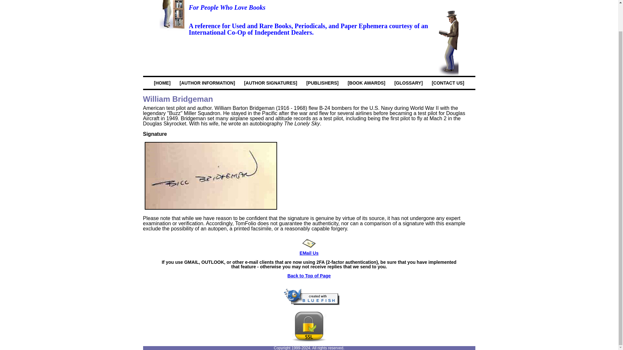  I want to click on EMail Us, so click(309, 251).